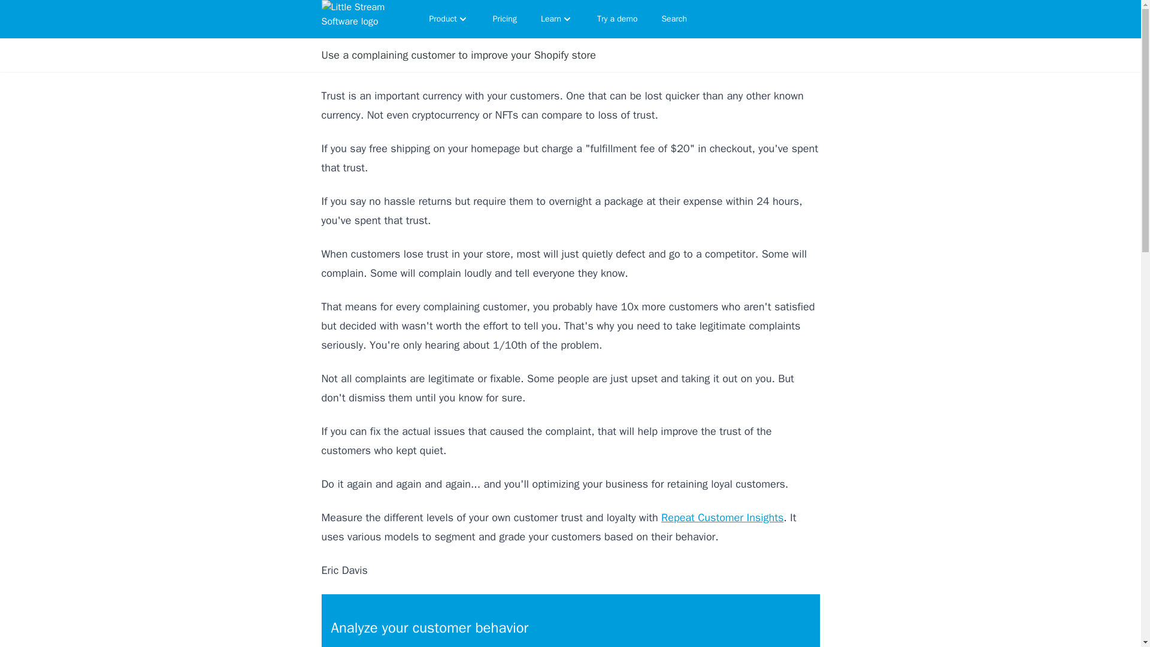  Describe the element at coordinates (449, 19) in the screenshot. I see `Product` at that location.